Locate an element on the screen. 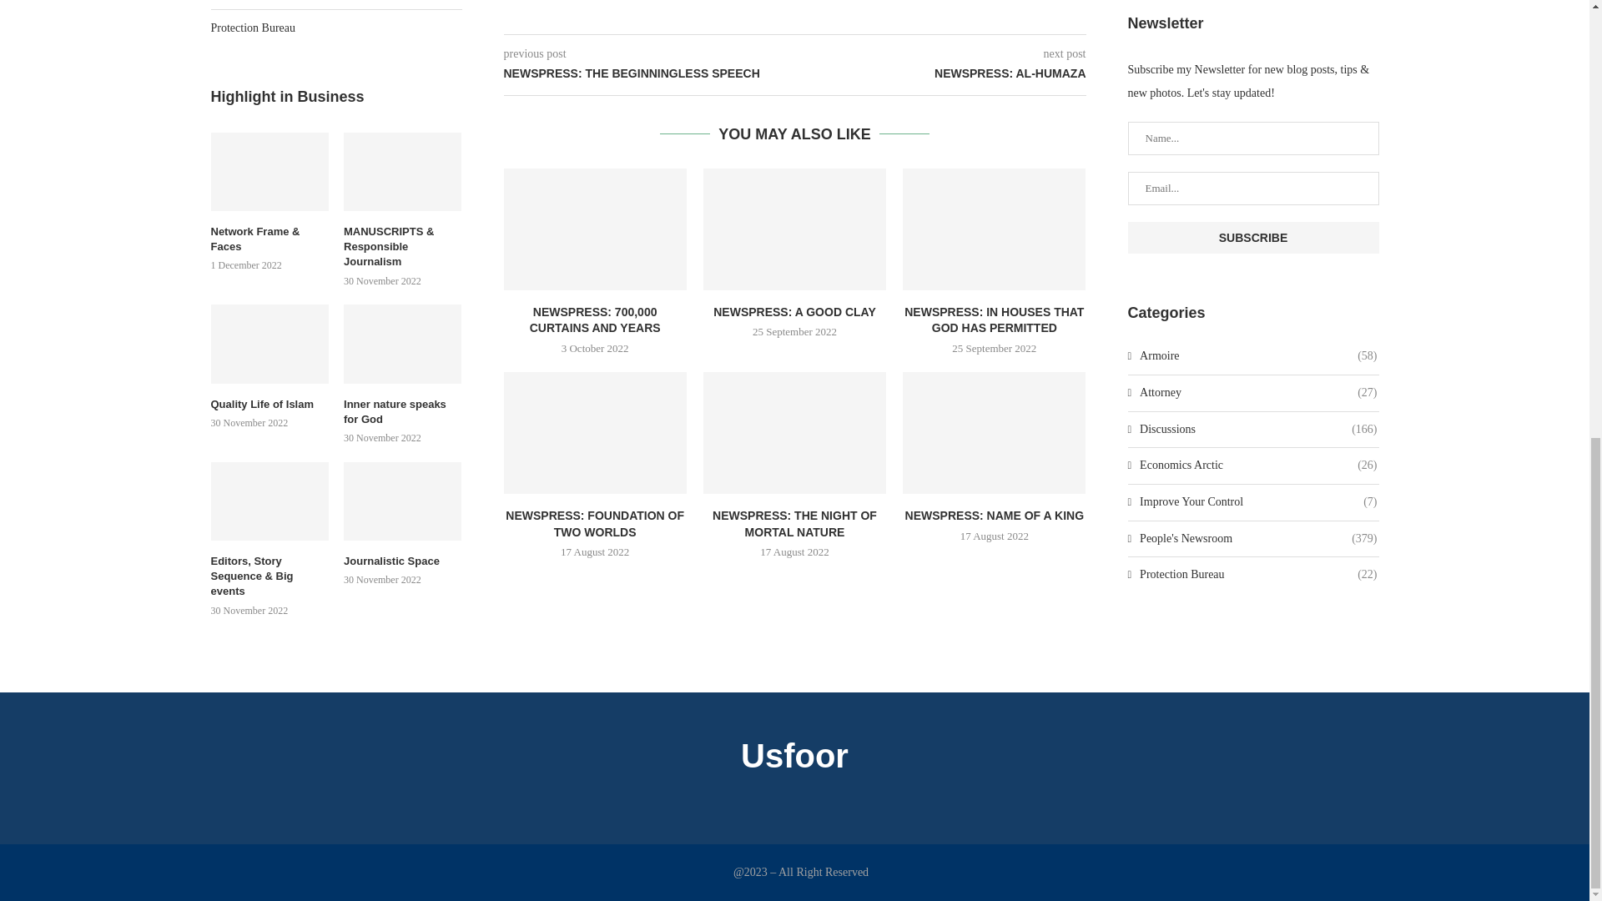 The height and width of the screenshot is (901, 1602). NEWSPRESS: IN HOUSES THAT GOD HAS PERMITTED is located at coordinates (995, 229).